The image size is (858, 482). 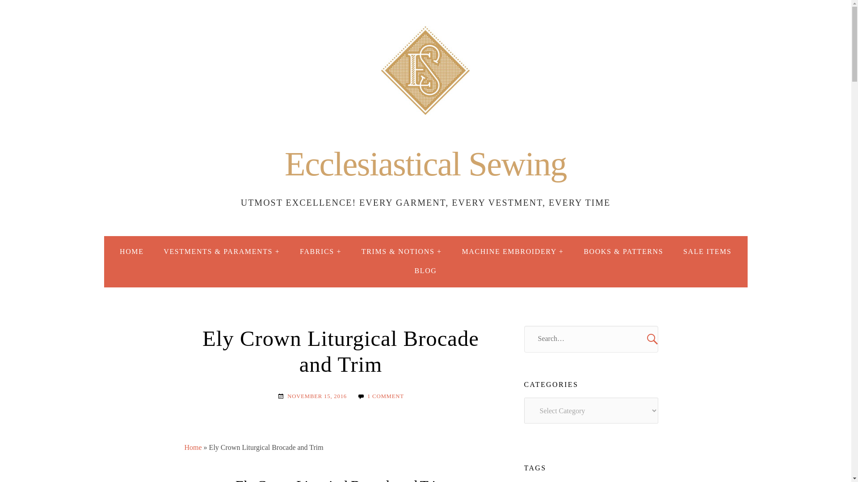 What do you see at coordinates (425, 164) in the screenshot?
I see `Ecclesiastical Sewing` at bounding box center [425, 164].